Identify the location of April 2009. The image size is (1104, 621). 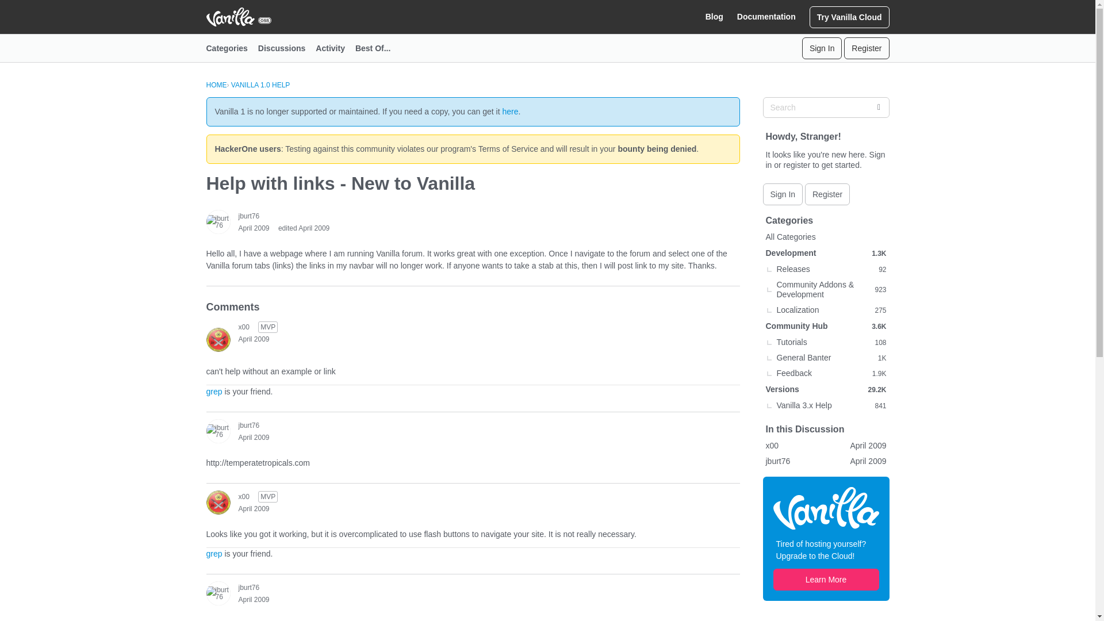
(254, 437).